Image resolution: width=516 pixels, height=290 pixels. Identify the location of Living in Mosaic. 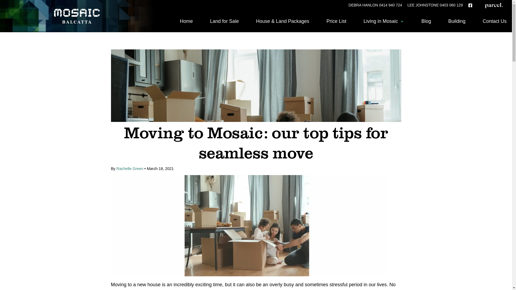
(384, 21).